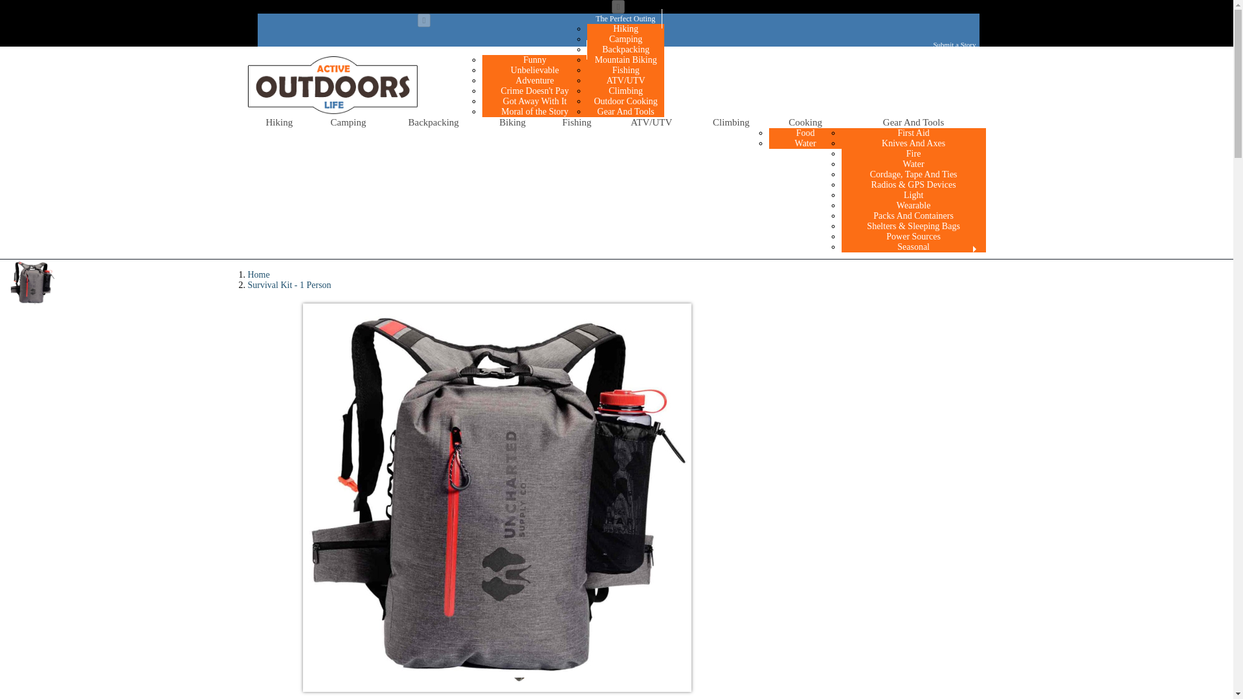  Describe the element at coordinates (913, 163) in the screenshot. I see `Water` at that location.